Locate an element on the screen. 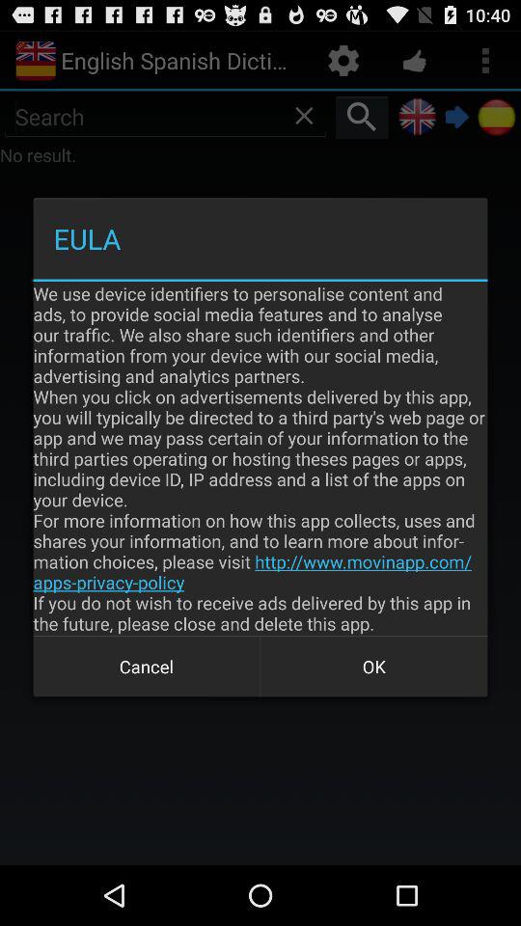 The image size is (521, 926). open the app below the we use device icon is located at coordinates (374, 666).